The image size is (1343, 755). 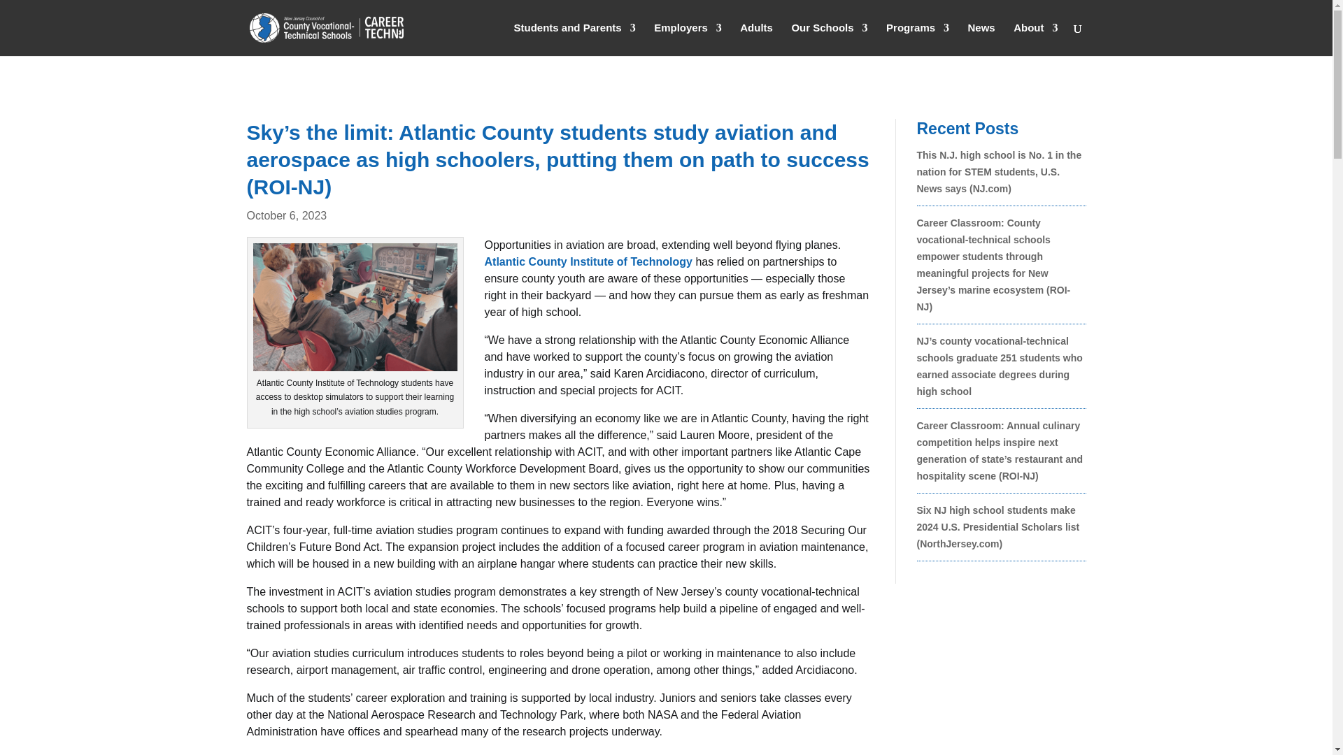 I want to click on Students and Parents, so click(x=574, y=39).